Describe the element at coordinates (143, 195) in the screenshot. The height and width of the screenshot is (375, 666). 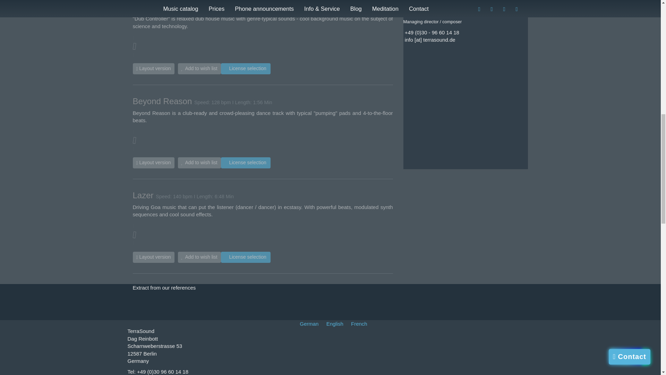
I see `Lazer` at that location.